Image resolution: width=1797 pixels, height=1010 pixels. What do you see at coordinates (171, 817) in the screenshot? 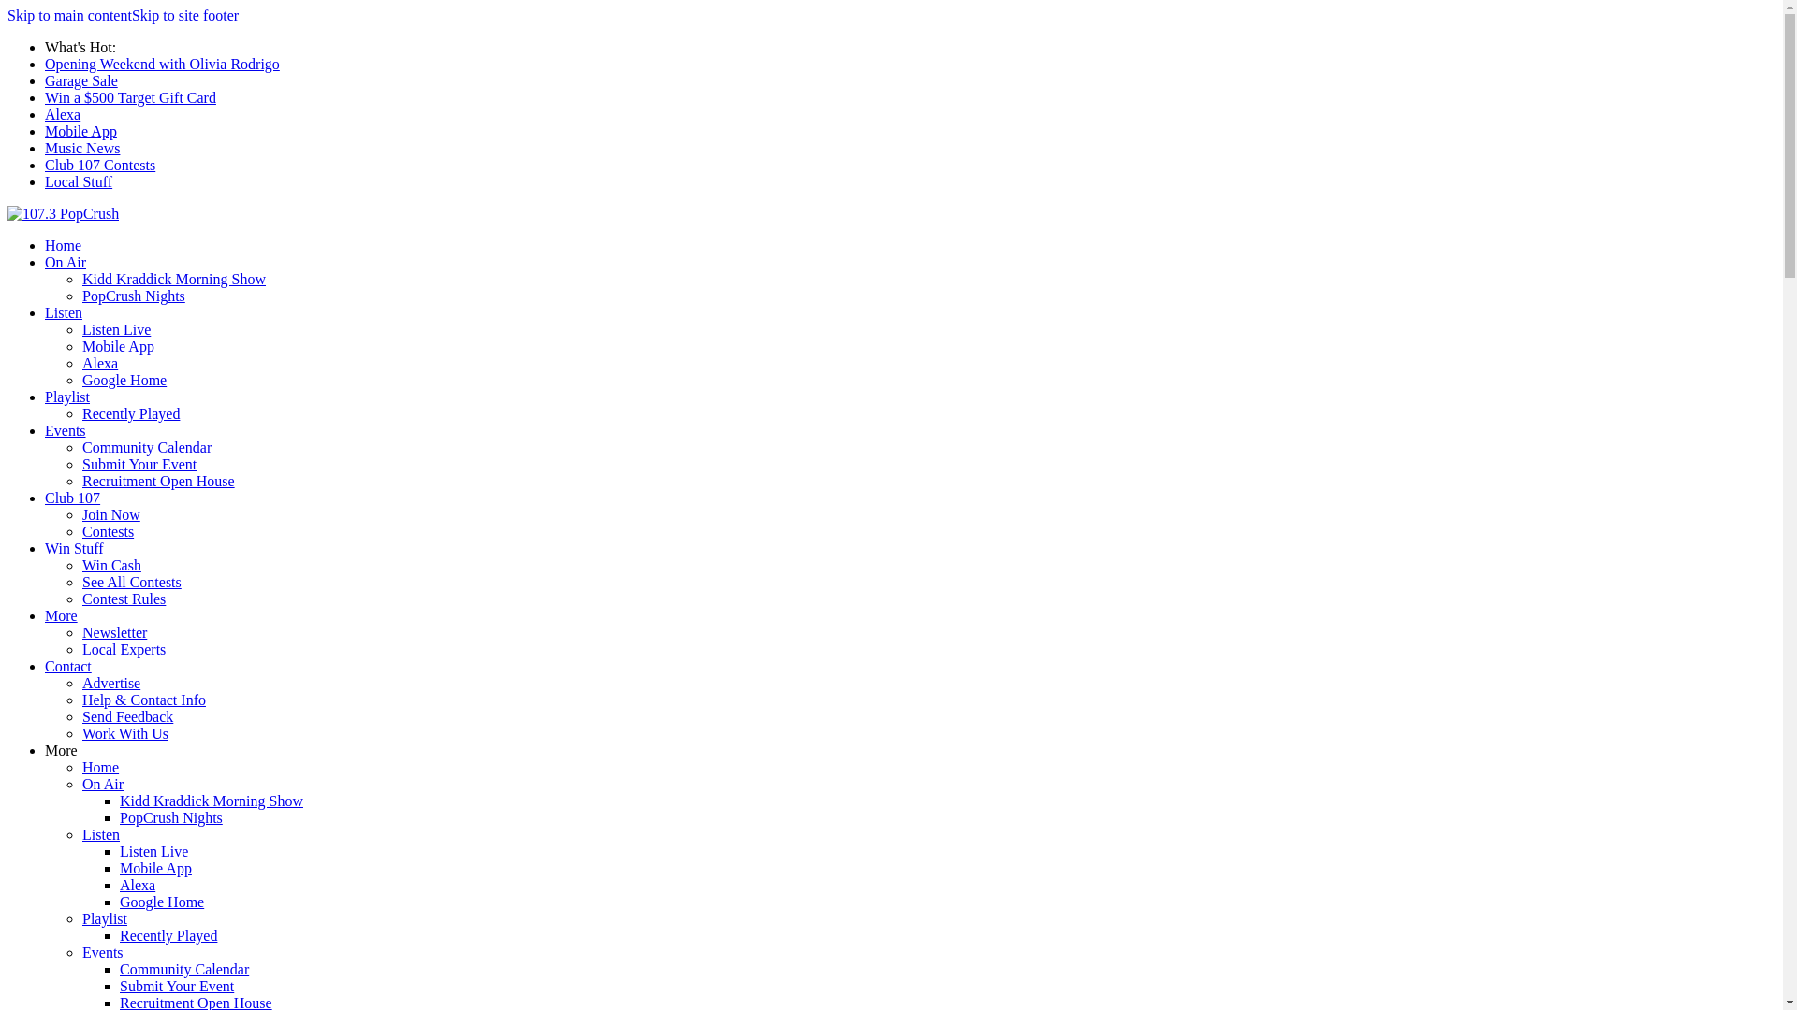
I see `PopCrush Nights` at bounding box center [171, 817].